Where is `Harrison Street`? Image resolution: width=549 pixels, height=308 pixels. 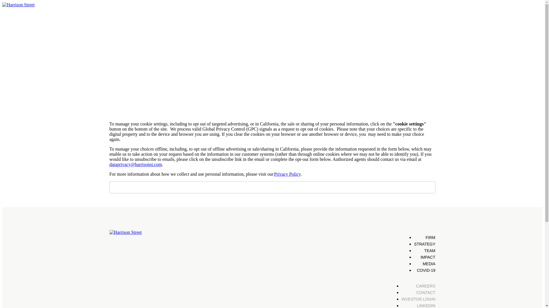 Harrison Street is located at coordinates (125, 232).